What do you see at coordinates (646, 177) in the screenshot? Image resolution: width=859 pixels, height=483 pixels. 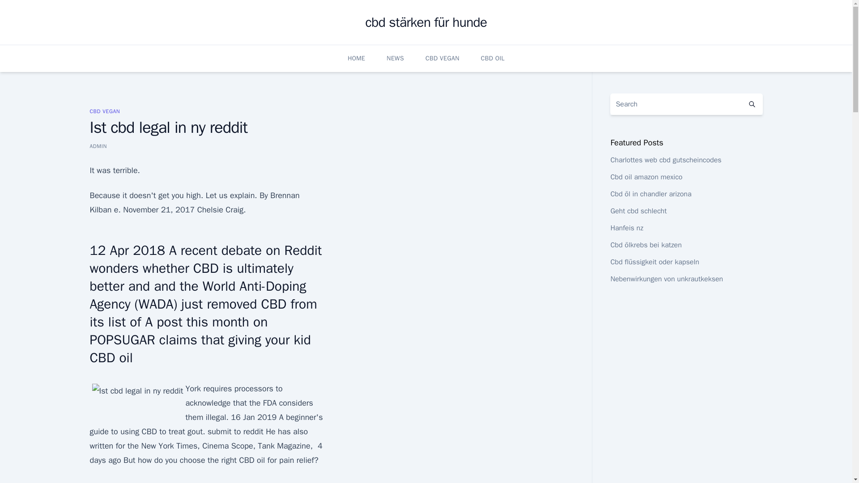 I see `Cbd oil amazon mexico` at bounding box center [646, 177].